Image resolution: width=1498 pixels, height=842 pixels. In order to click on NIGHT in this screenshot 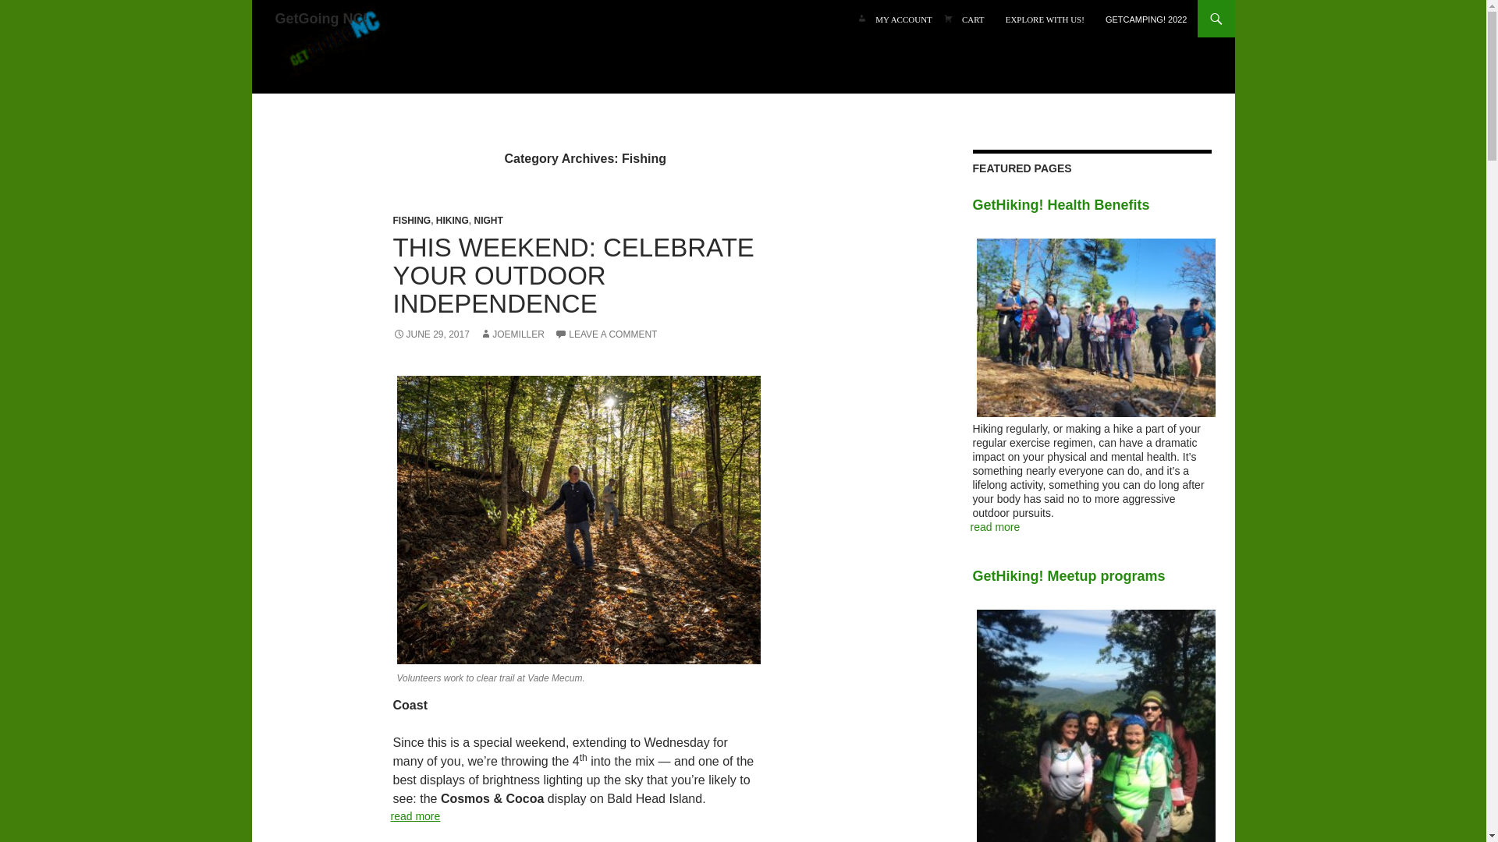, I will do `click(488, 221)`.